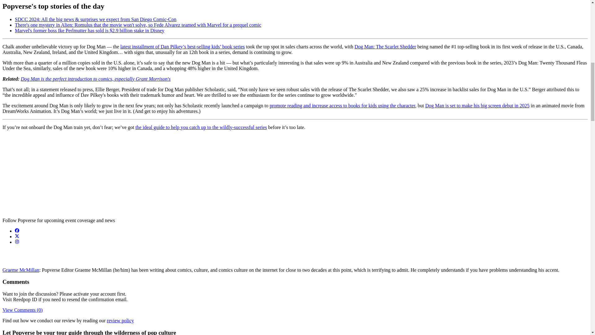 This screenshot has width=595, height=335. I want to click on Dog Man is set to make his big screen debut in 2025, so click(477, 105).